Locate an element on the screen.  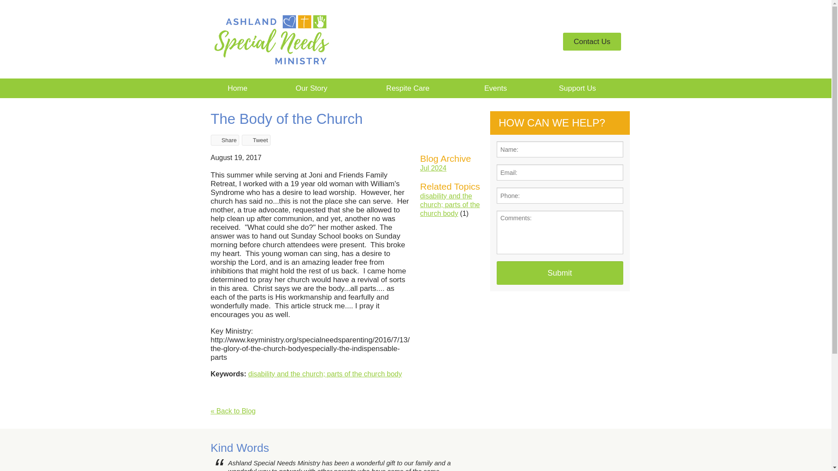
Home is located at coordinates (237, 88).